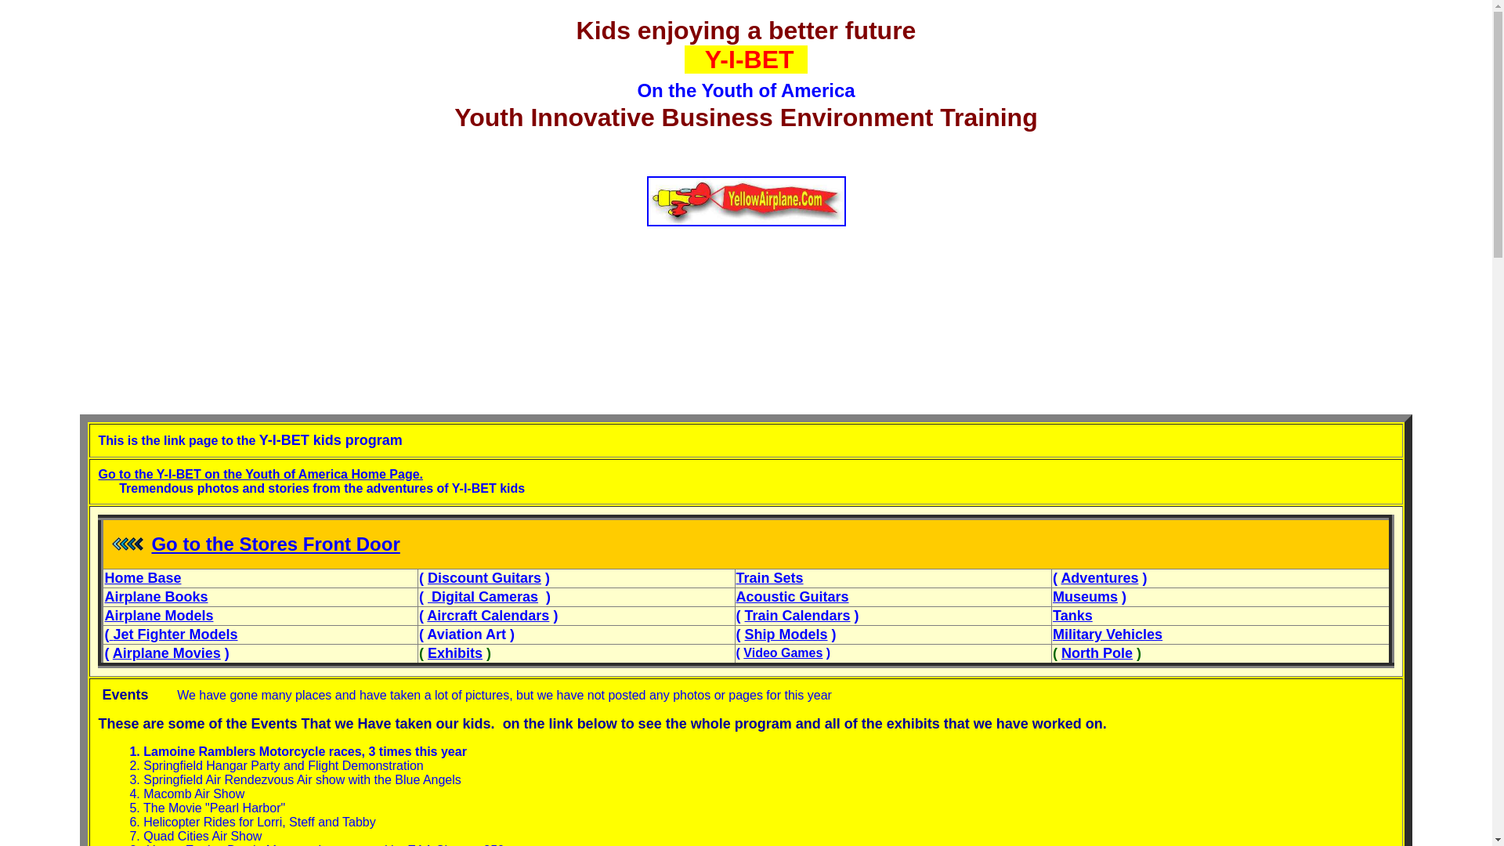  I want to click on Aircraft Calendars, so click(487, 616).